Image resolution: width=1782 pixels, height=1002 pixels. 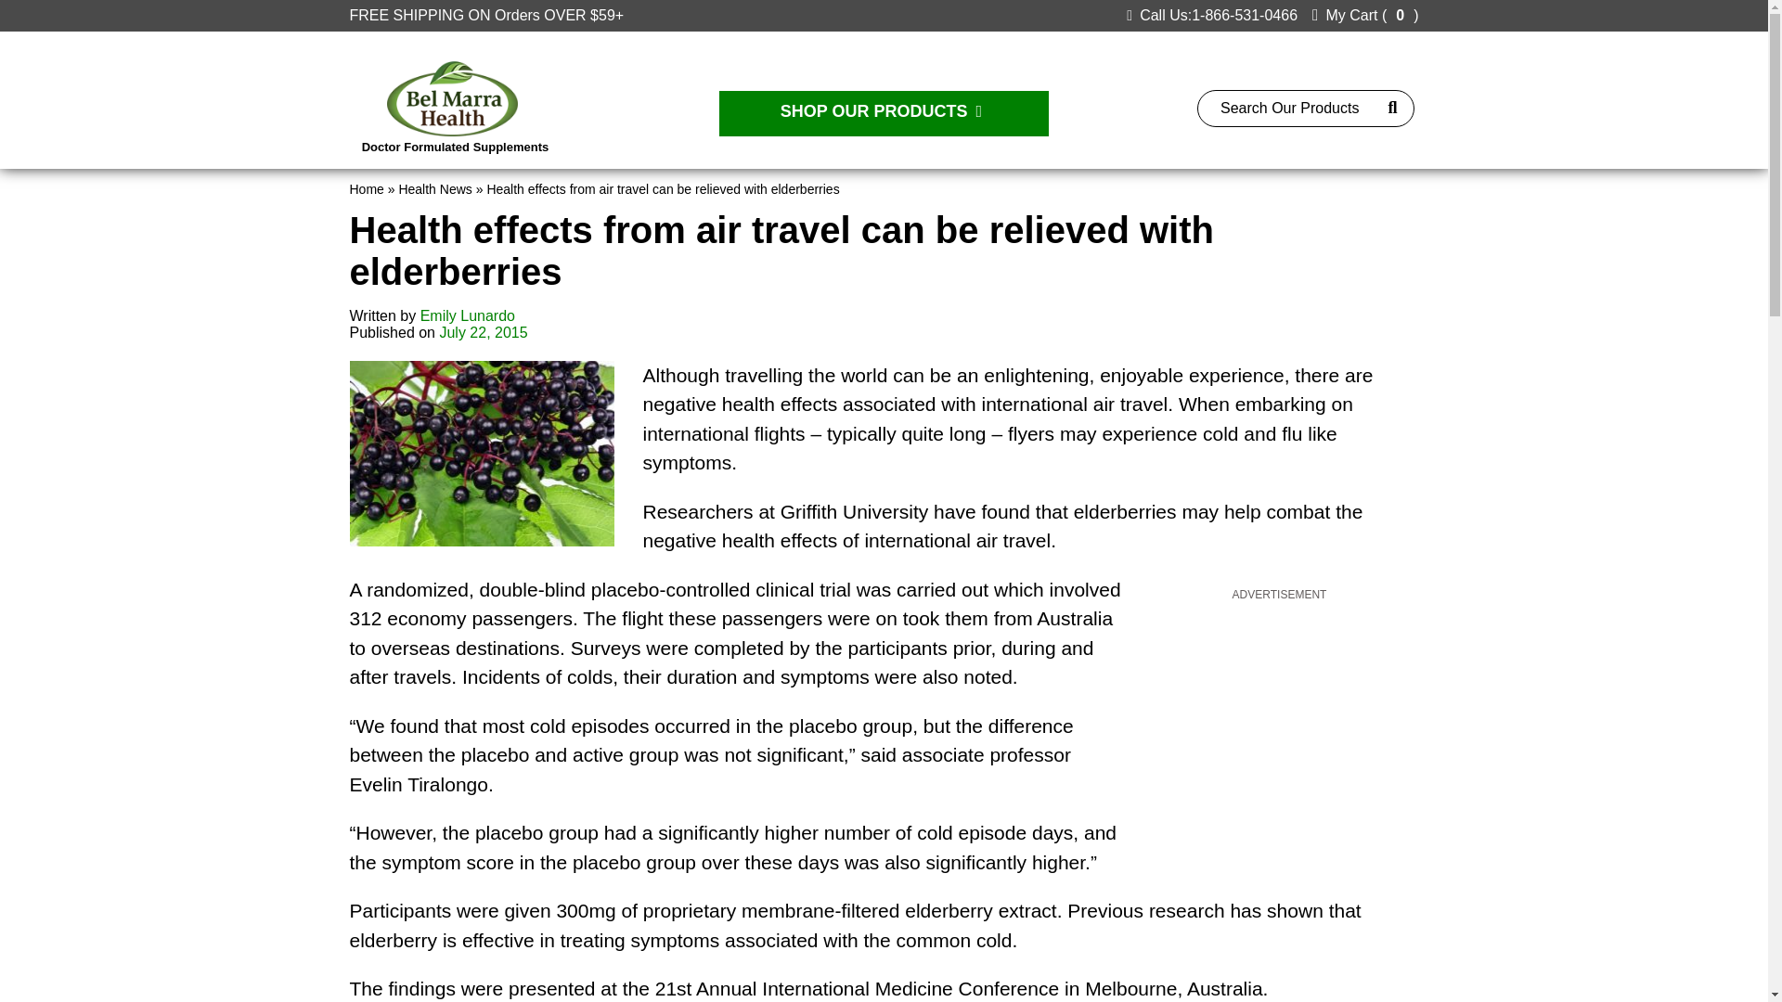 What do you see at coordinates (468, 315) in the screenshot?
I see `Posts by Emily Lunardo` at bounding box center [468, 315].